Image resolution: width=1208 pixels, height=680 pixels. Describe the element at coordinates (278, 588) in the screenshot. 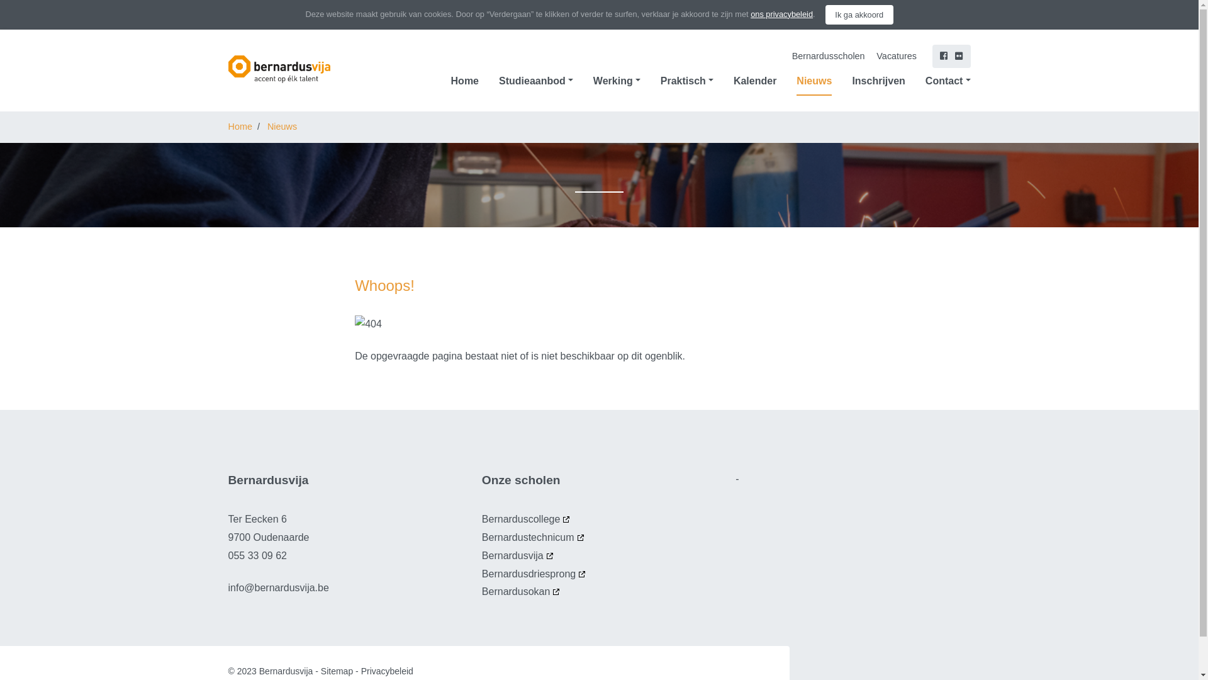

I see `info@bernardusvija.be` at that location.